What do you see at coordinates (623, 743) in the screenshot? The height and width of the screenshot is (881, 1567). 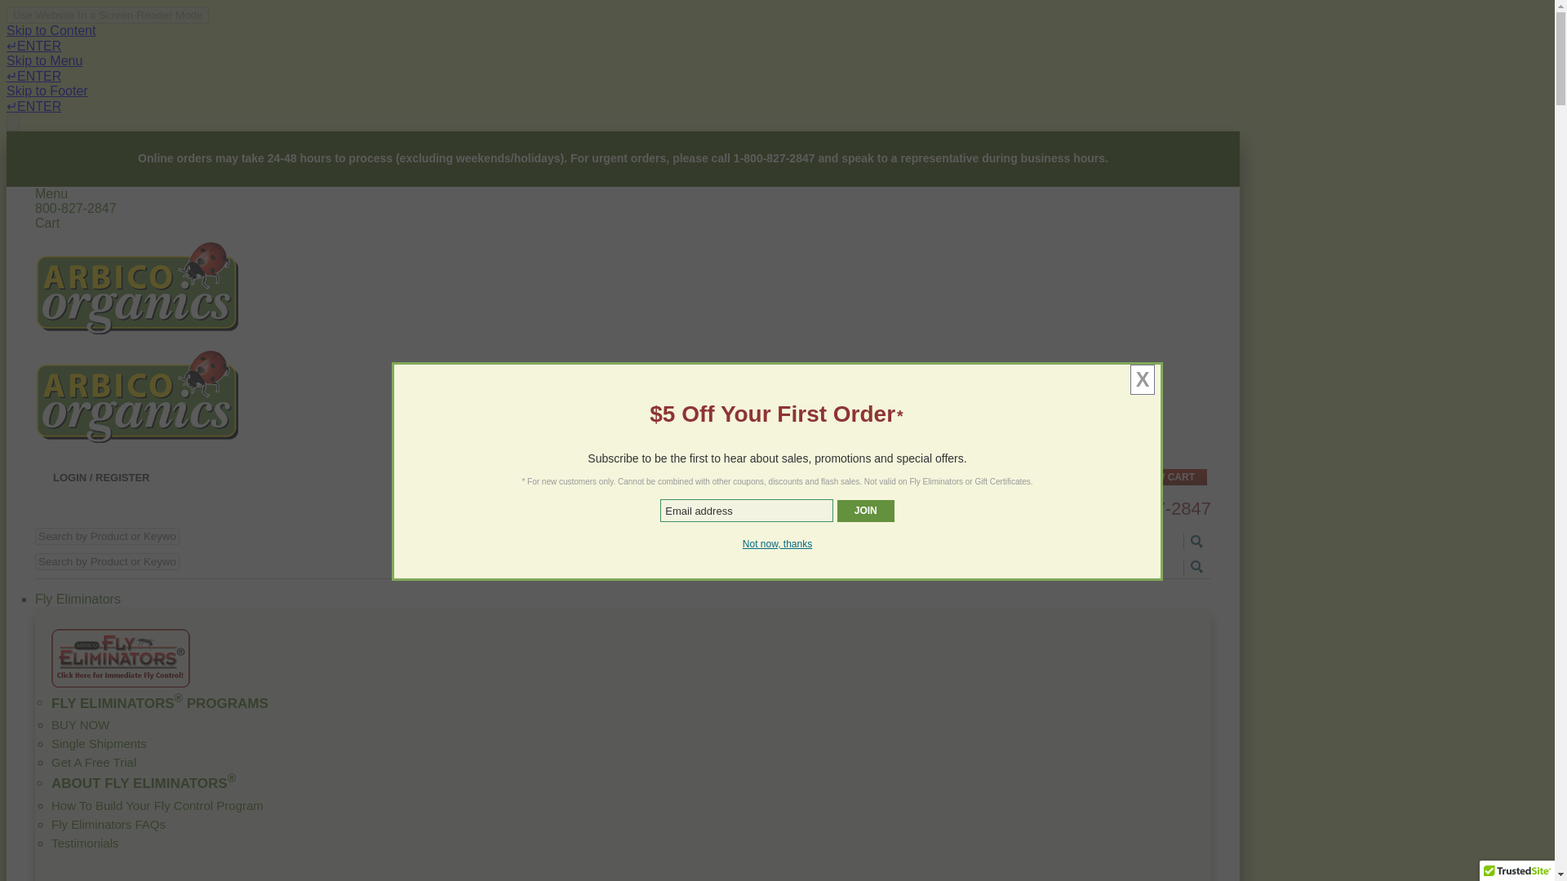 I see `Fly Eliminators - Single Shipments` at bounding box center [623, 743].